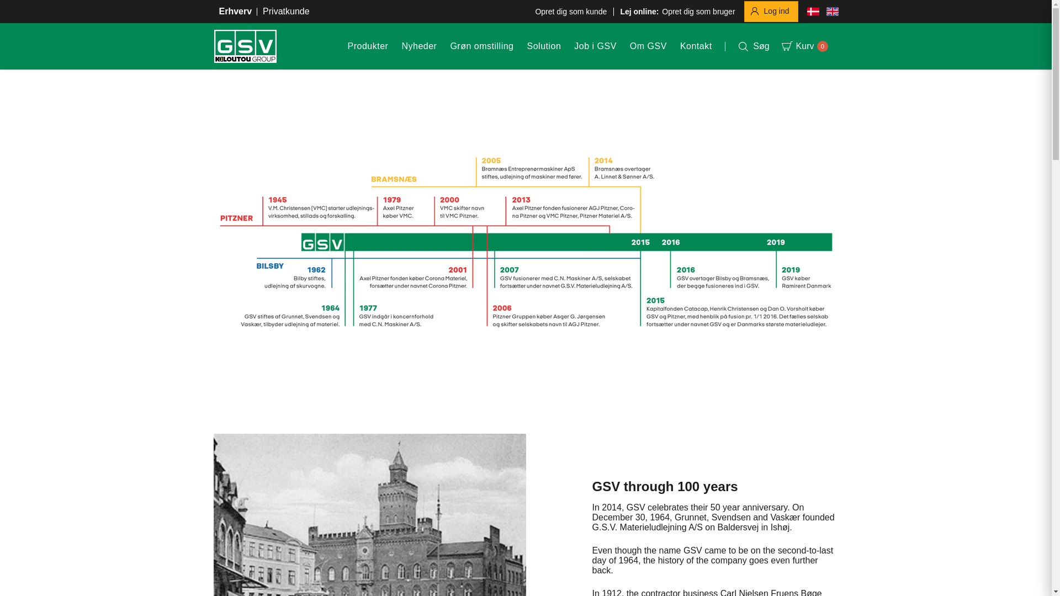 Image resolution: width=1060 pixels, height=596 pixels. Describe the element at coordinates (823, 46) in the screenshot. I see `0` at that location.